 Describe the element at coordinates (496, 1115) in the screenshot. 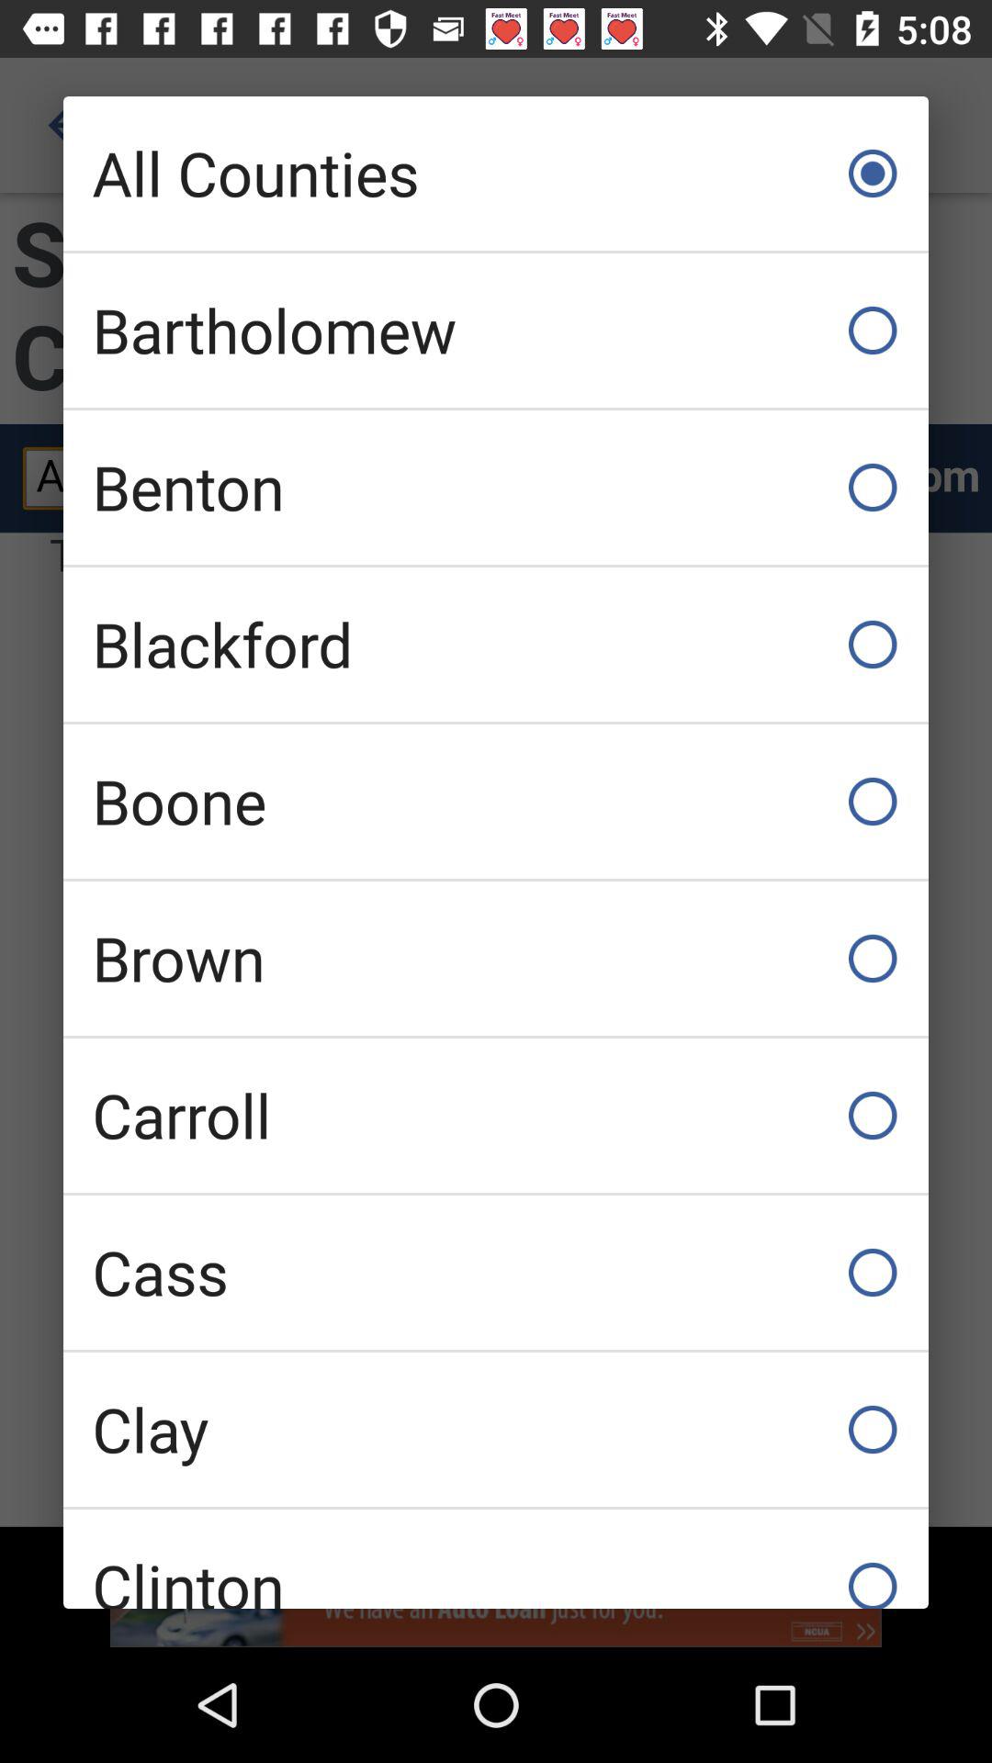

I see `click item above the cass` at that location.